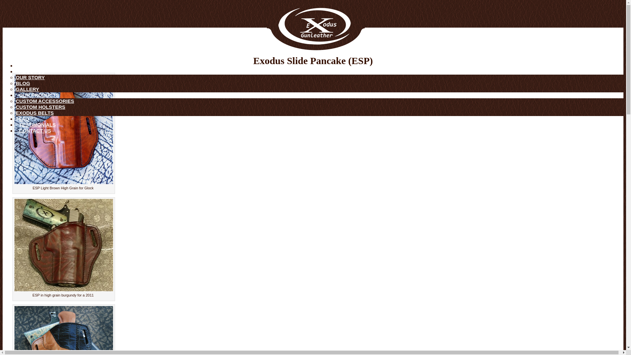  Describe the element at coordinates (28, 89) in the screenshot. I see `GALLERY` at that location.